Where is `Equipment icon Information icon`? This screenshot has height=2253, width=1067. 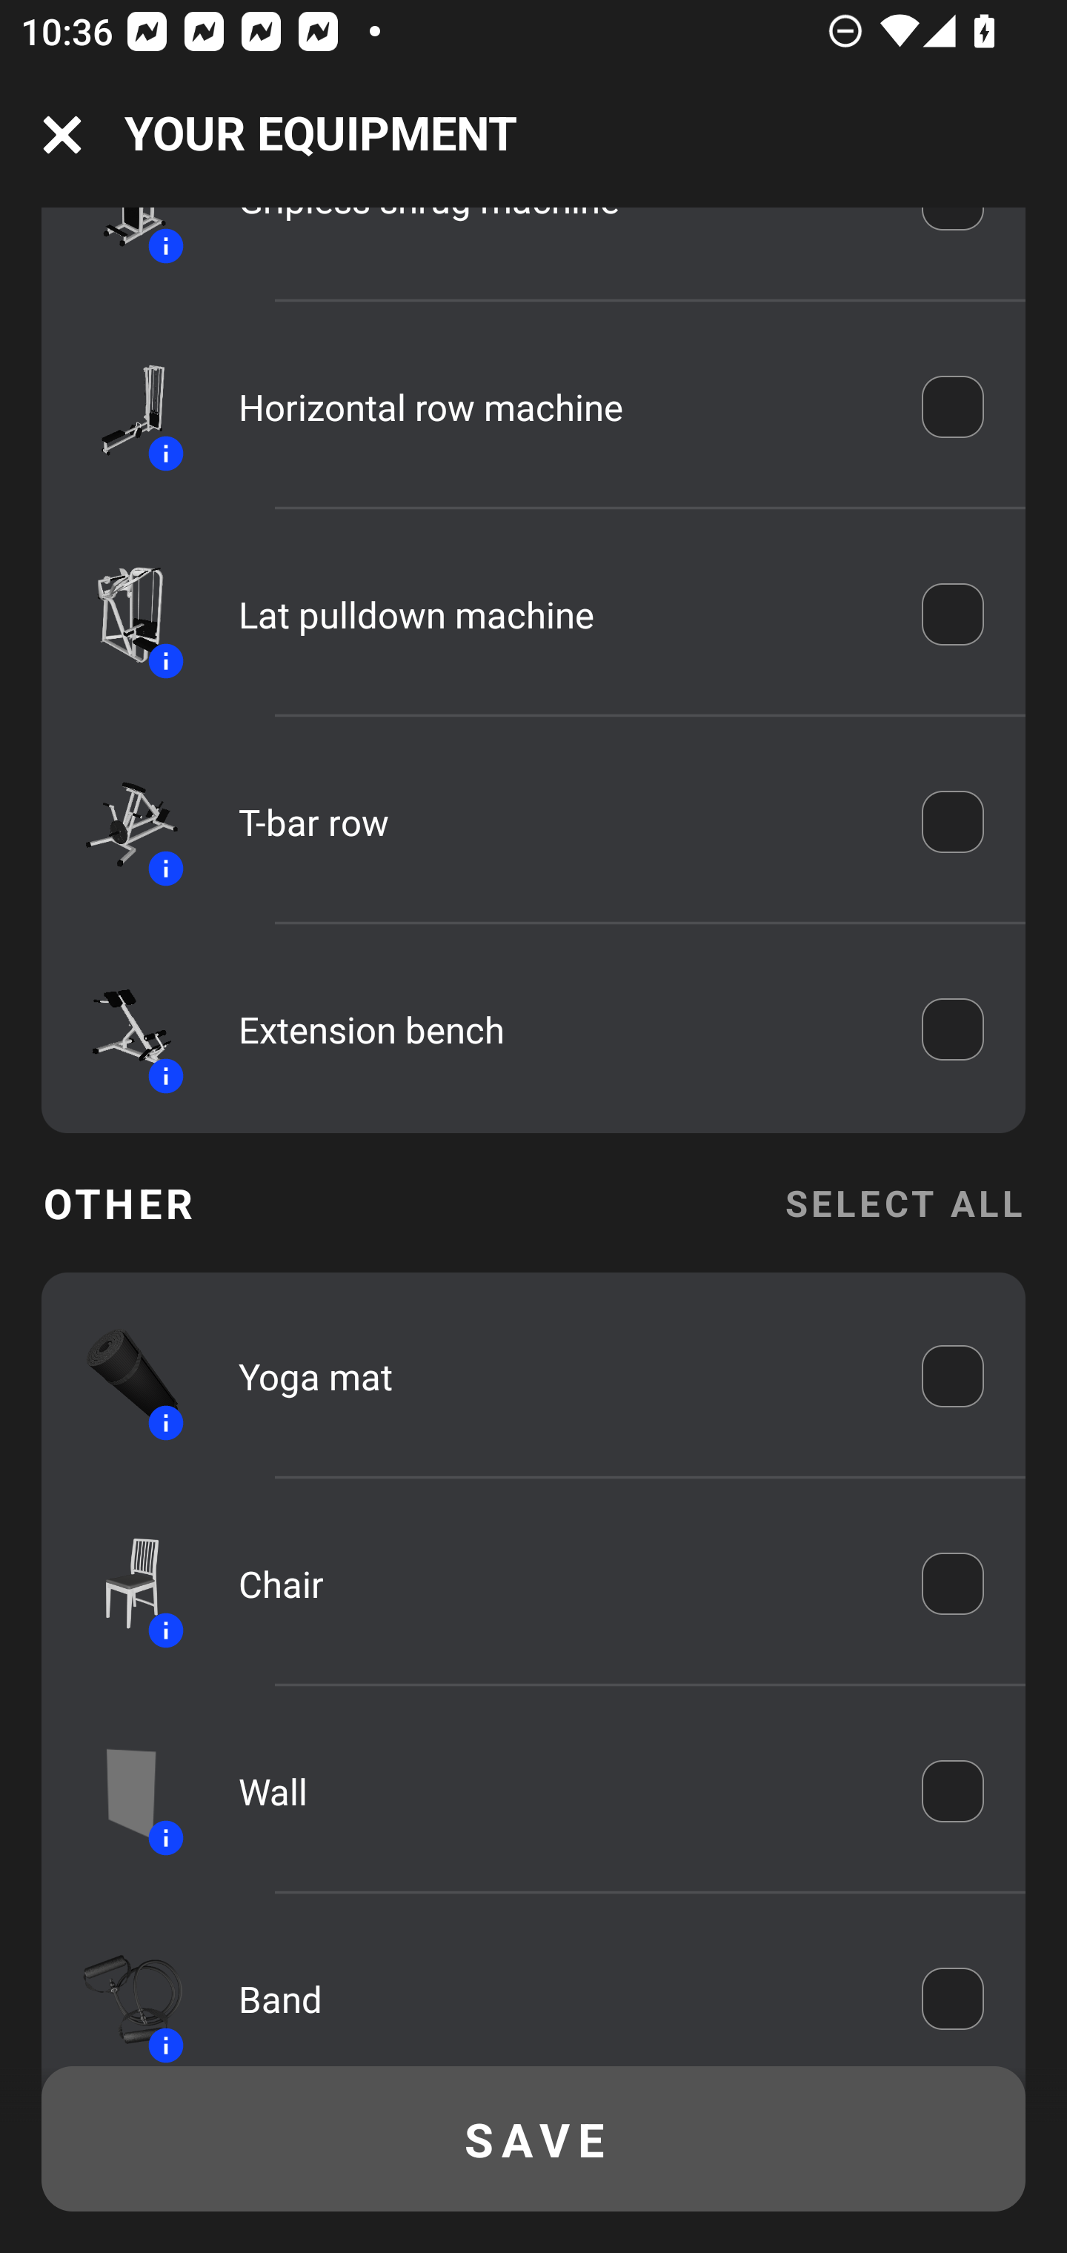
Equipment icon Information icon is located at coordinates (119, 1792).